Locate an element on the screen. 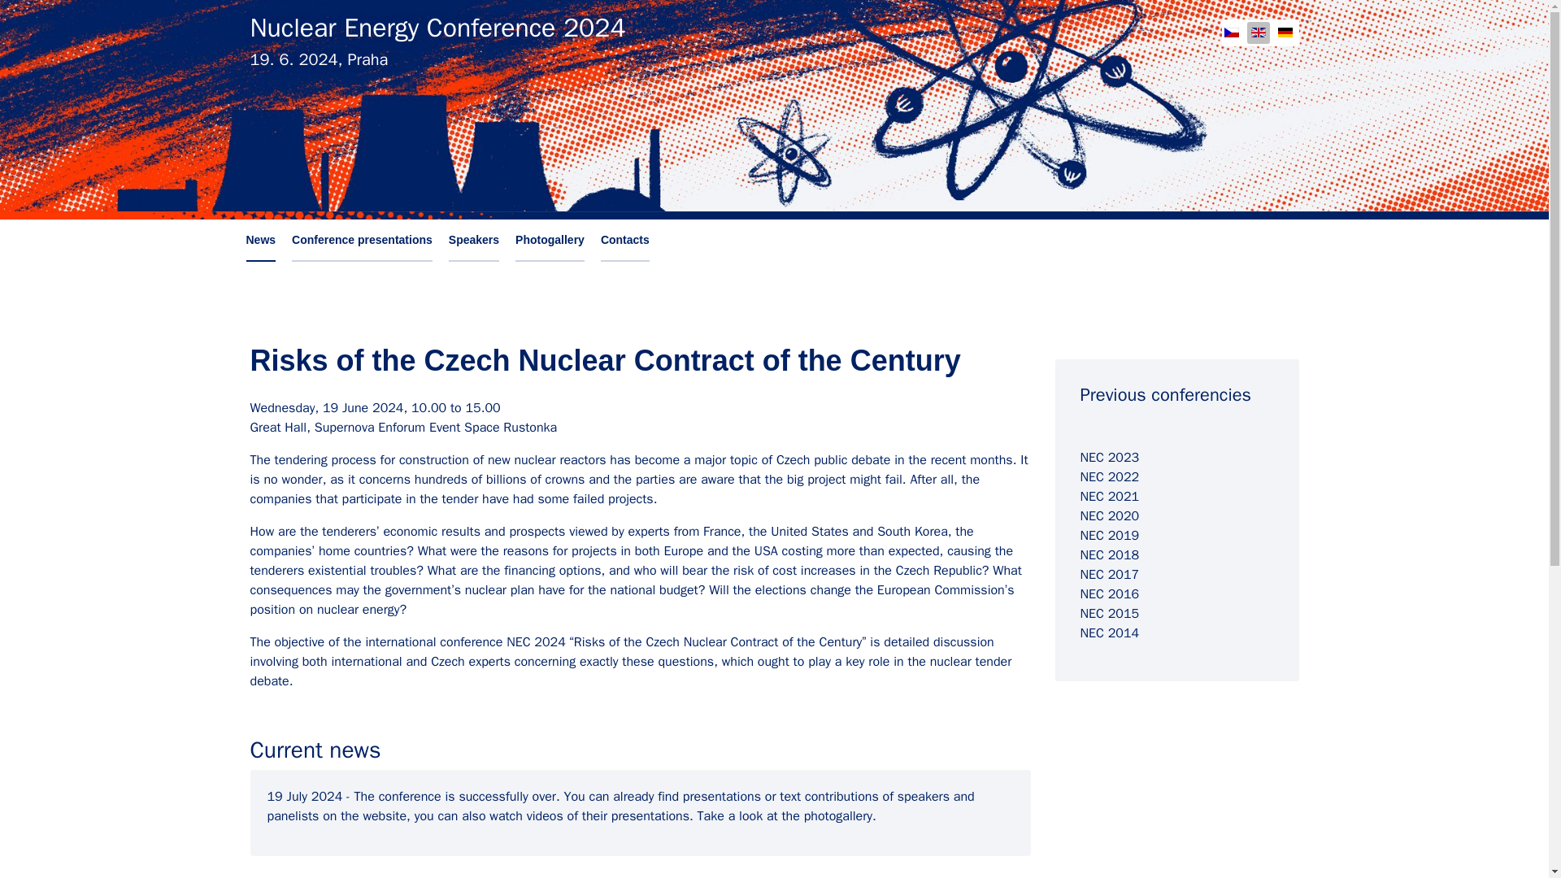  NEC 2023 is located at coordinates (1109, 457).